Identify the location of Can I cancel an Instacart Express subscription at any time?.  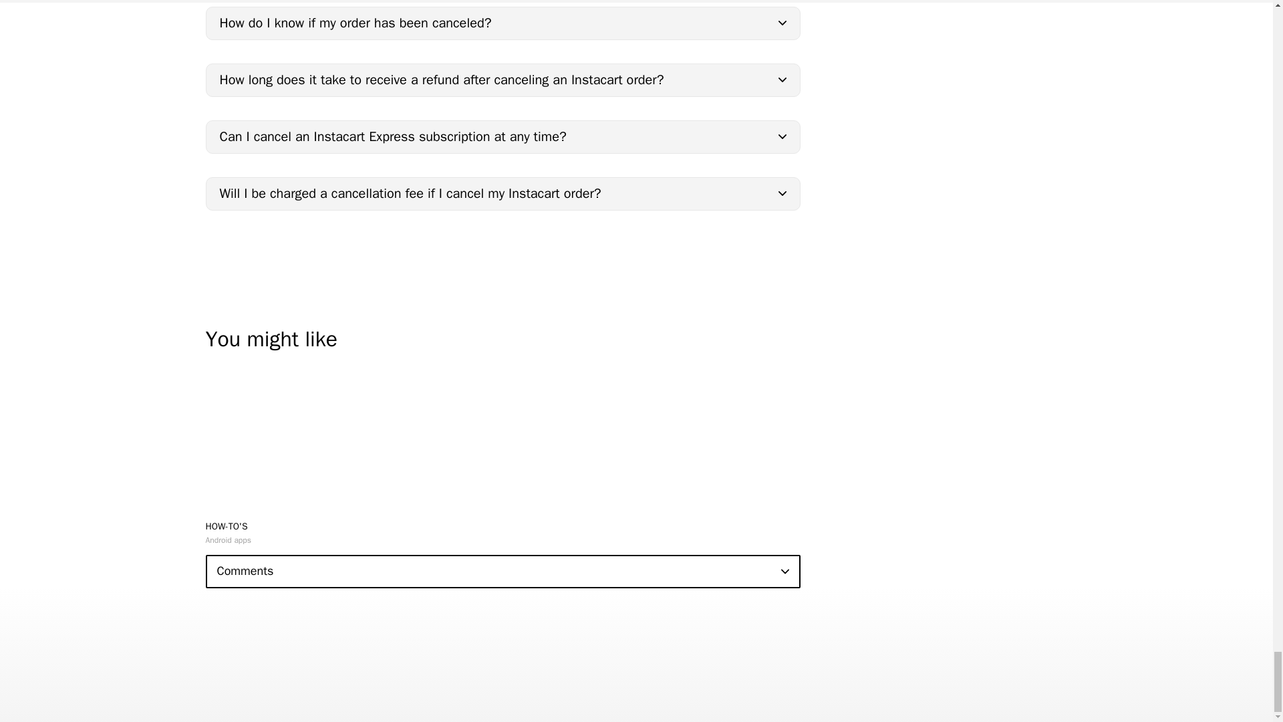
(503, 137).